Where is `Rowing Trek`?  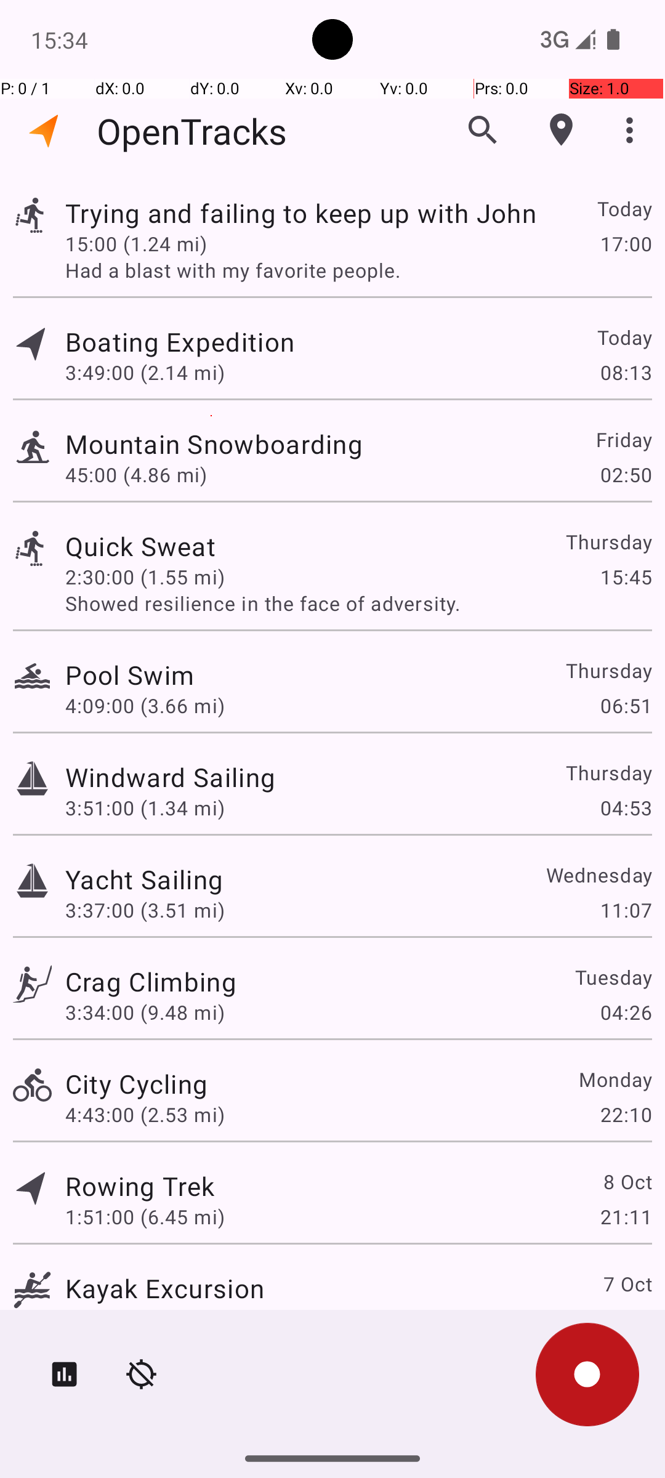 Rowing Trek is located at coordinates (140, 1186).